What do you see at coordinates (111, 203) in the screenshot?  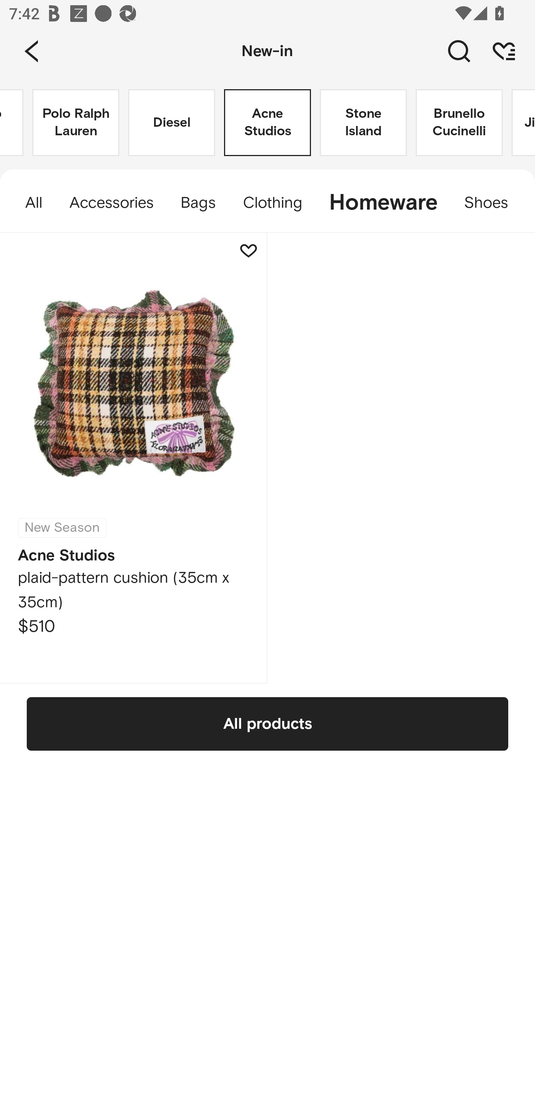 I see `Accessories` at bounding box center [111, 203].